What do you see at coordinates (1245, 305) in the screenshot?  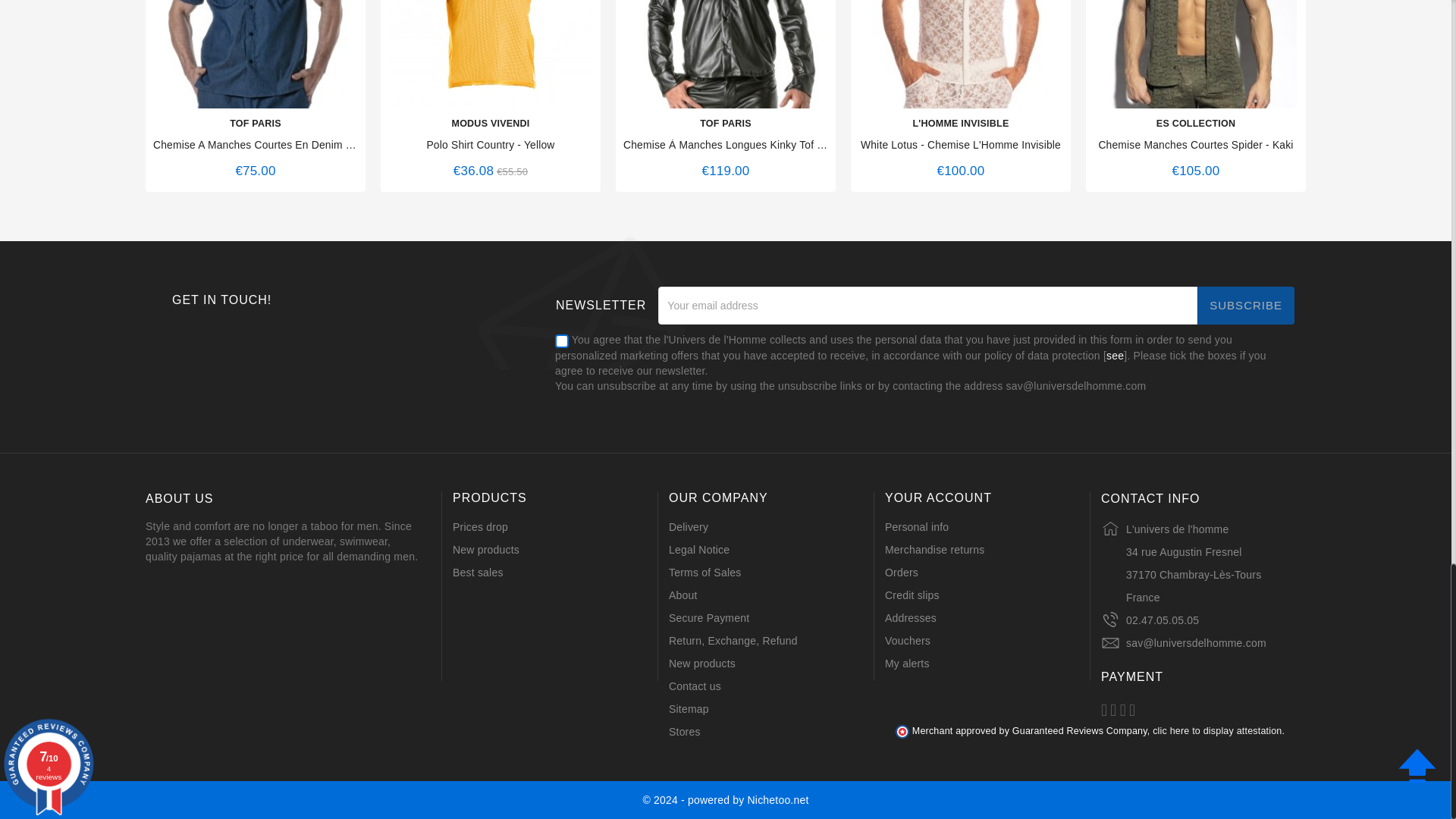 I see `Subscribe` at bounding box center [1245, 305].